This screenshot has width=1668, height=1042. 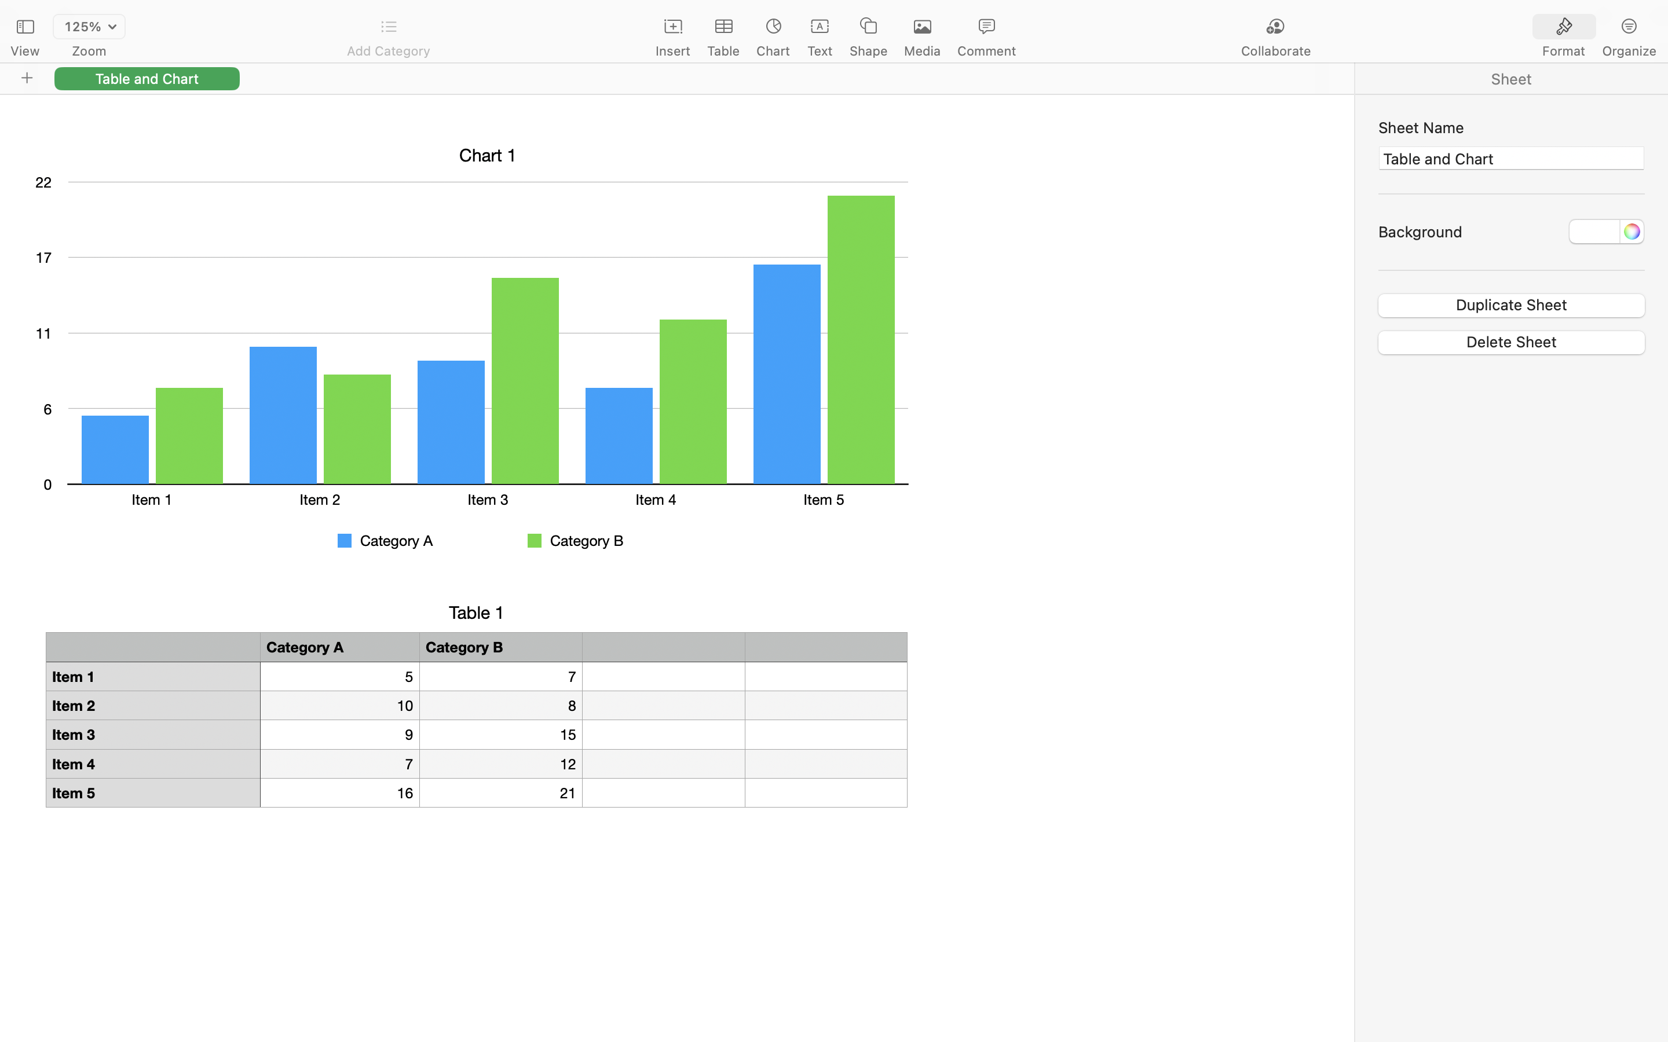 I want to click on Untitled, so click(x=834, y=15).